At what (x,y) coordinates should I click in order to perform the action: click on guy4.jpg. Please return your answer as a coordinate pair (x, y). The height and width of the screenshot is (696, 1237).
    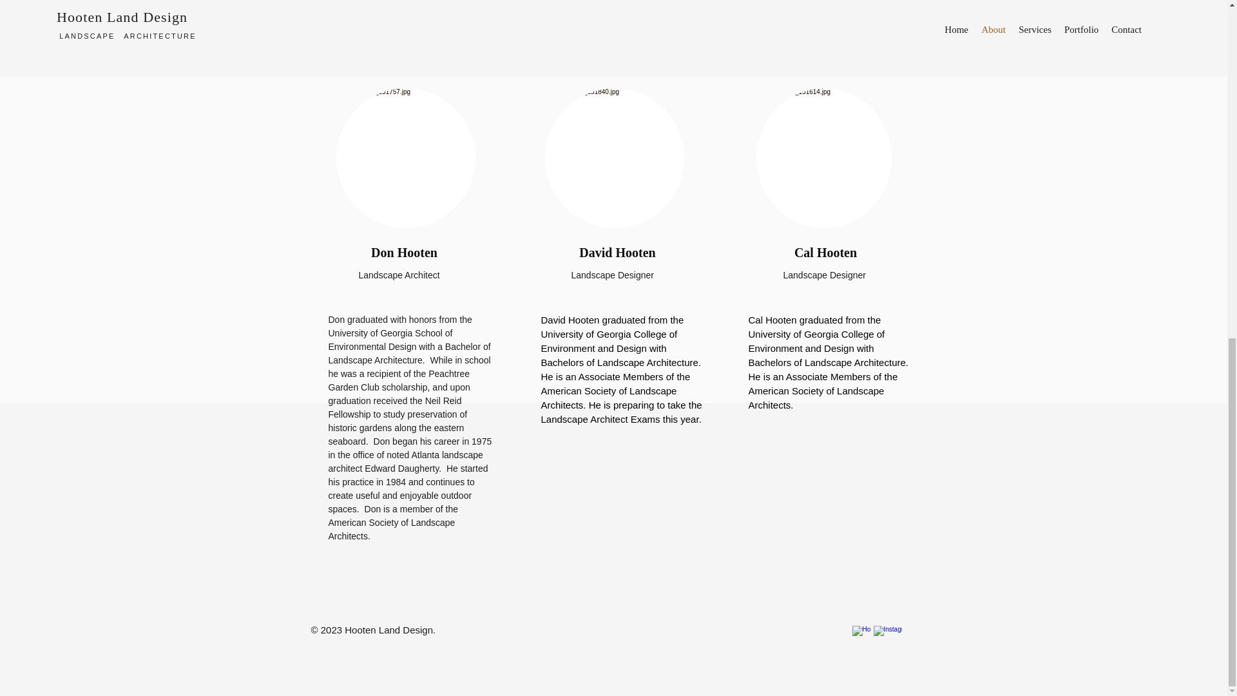
    Looking at the image, I should click on (615, 159).